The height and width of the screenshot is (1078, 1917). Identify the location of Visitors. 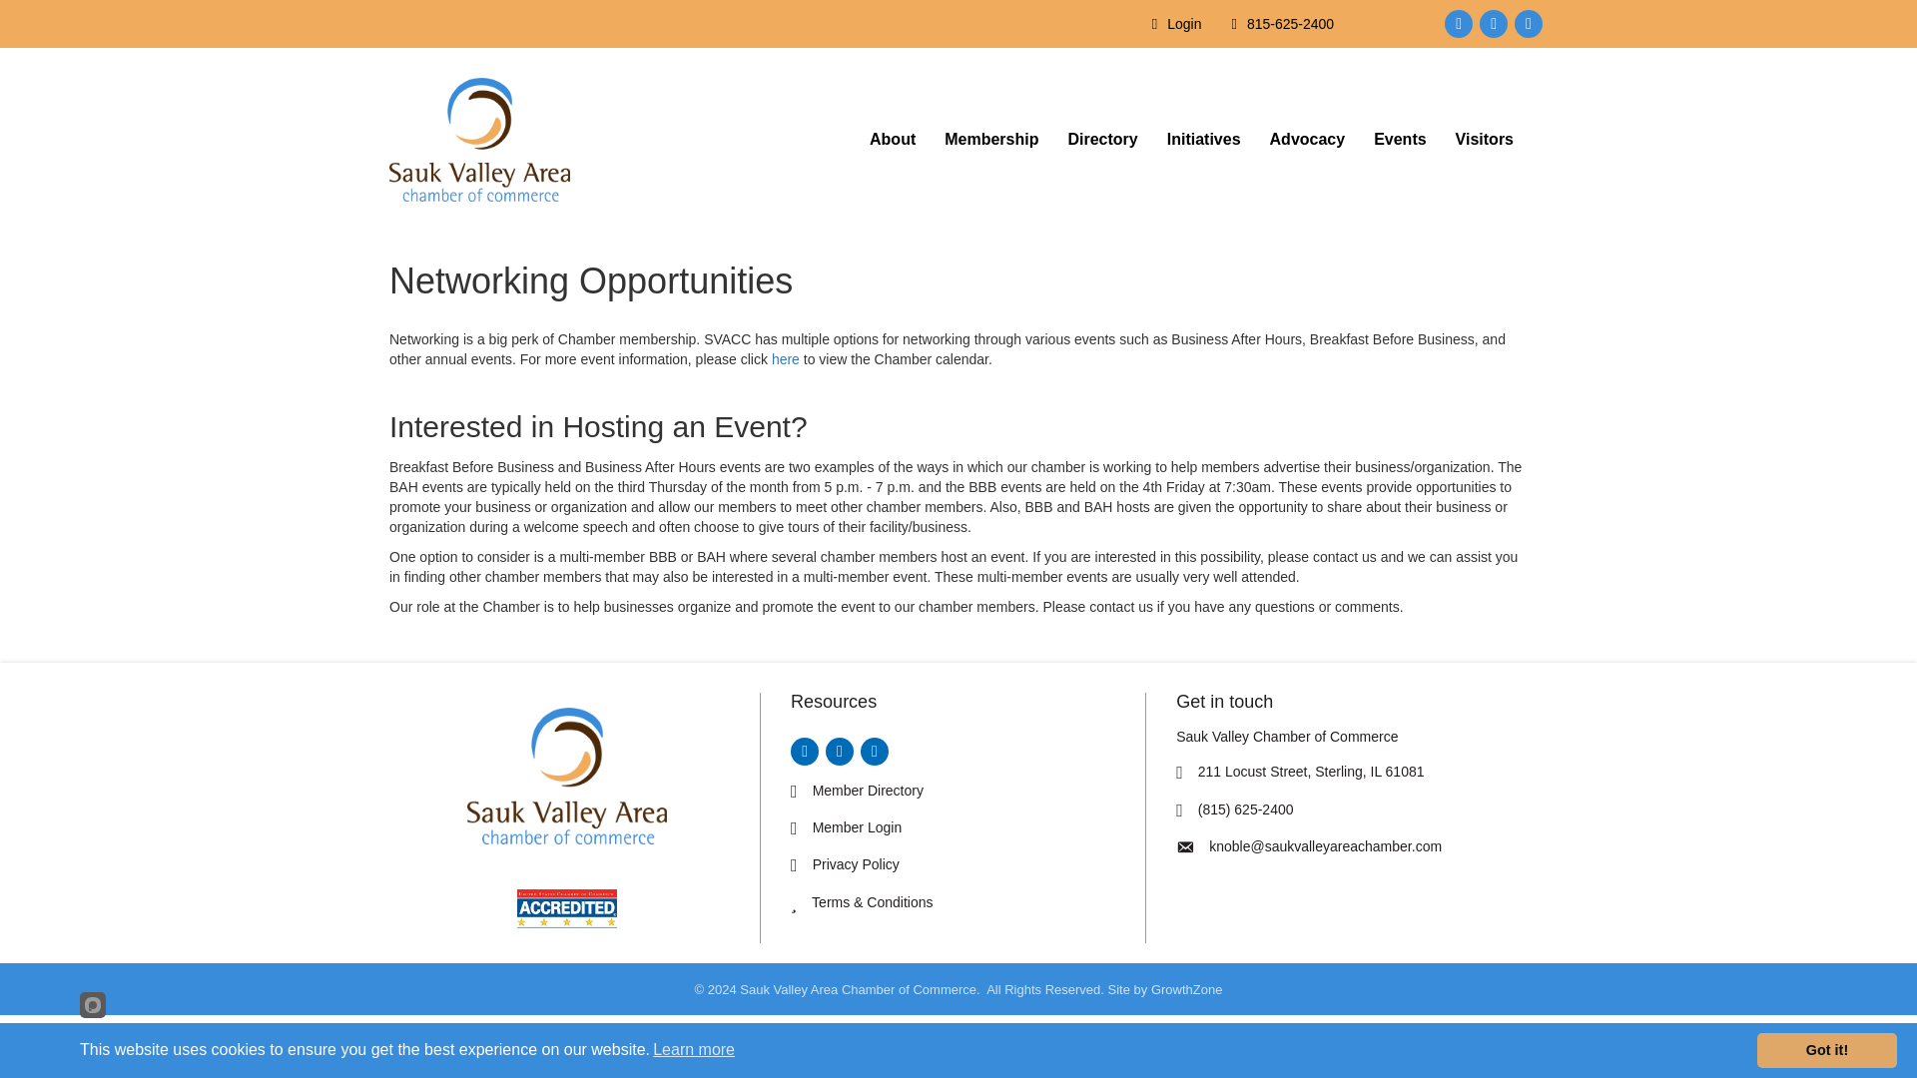
(1484, 140).